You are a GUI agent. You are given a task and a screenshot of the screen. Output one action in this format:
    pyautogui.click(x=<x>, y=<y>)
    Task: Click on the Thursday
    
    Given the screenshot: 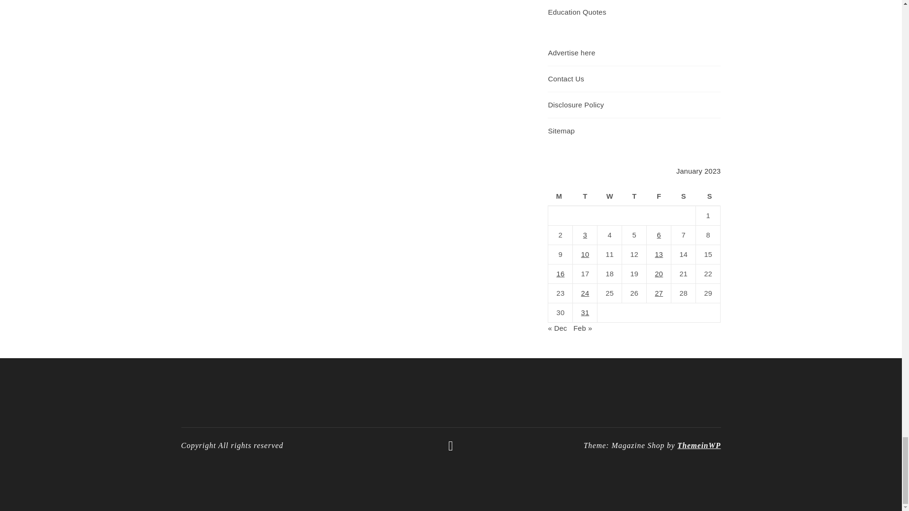 What is the action you would take?
    pyautogui.click(x=634, y=197)
    